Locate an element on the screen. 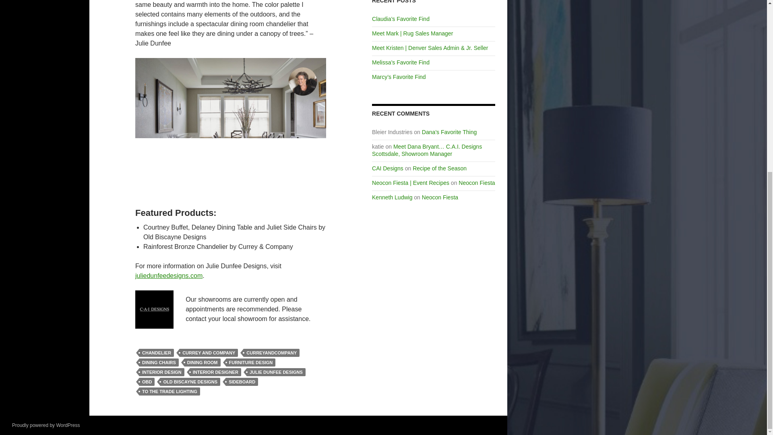 The width and height of the screenshot is (773, 435). OBD is located at coordinates (147, 382).